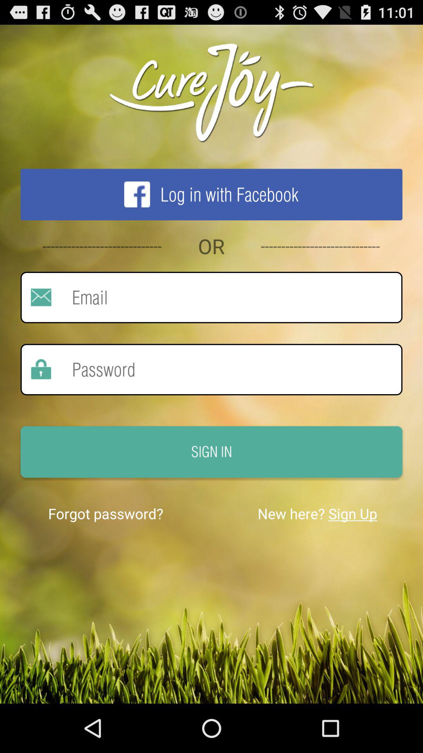 Image resolution: width=423 pixels, height=753 pixels. What do you see at coordinates (227, 297) in the screenshot?
I see `email` at bounding box center [227, 297].